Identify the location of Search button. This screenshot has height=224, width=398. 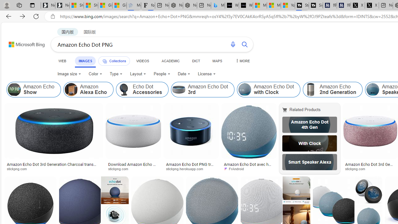
(244, 44).